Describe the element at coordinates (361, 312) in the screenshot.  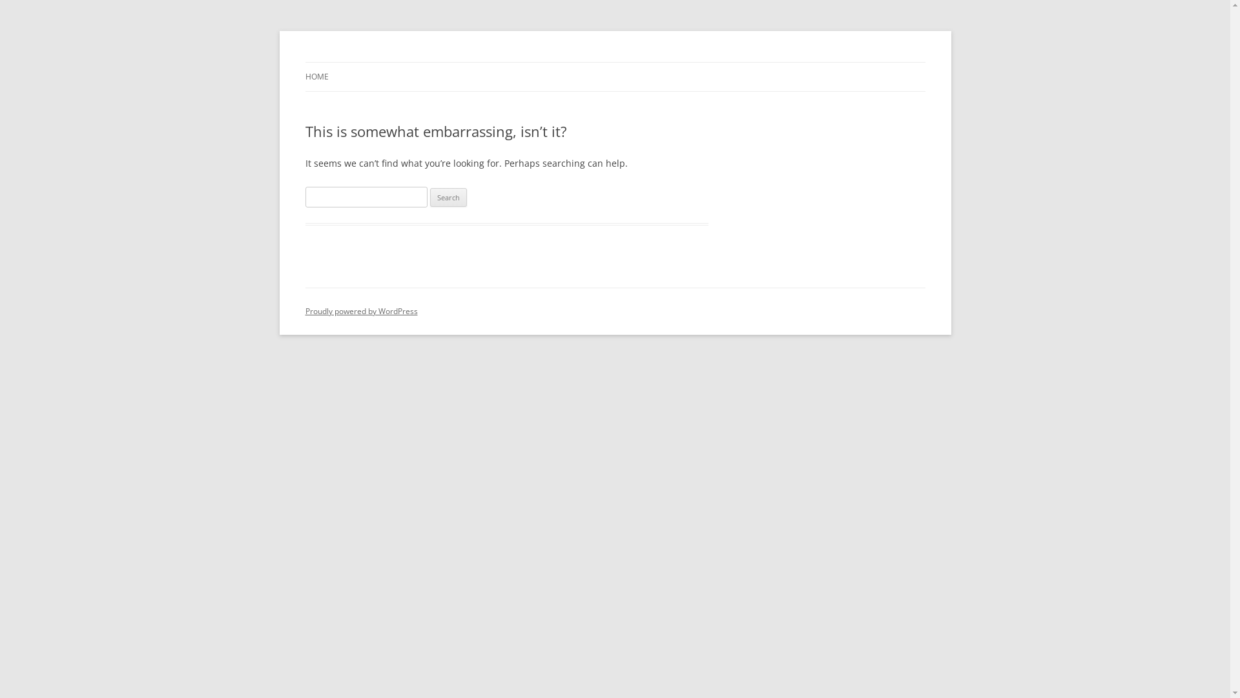
I see `Proudly powered by WordPress` at that location.